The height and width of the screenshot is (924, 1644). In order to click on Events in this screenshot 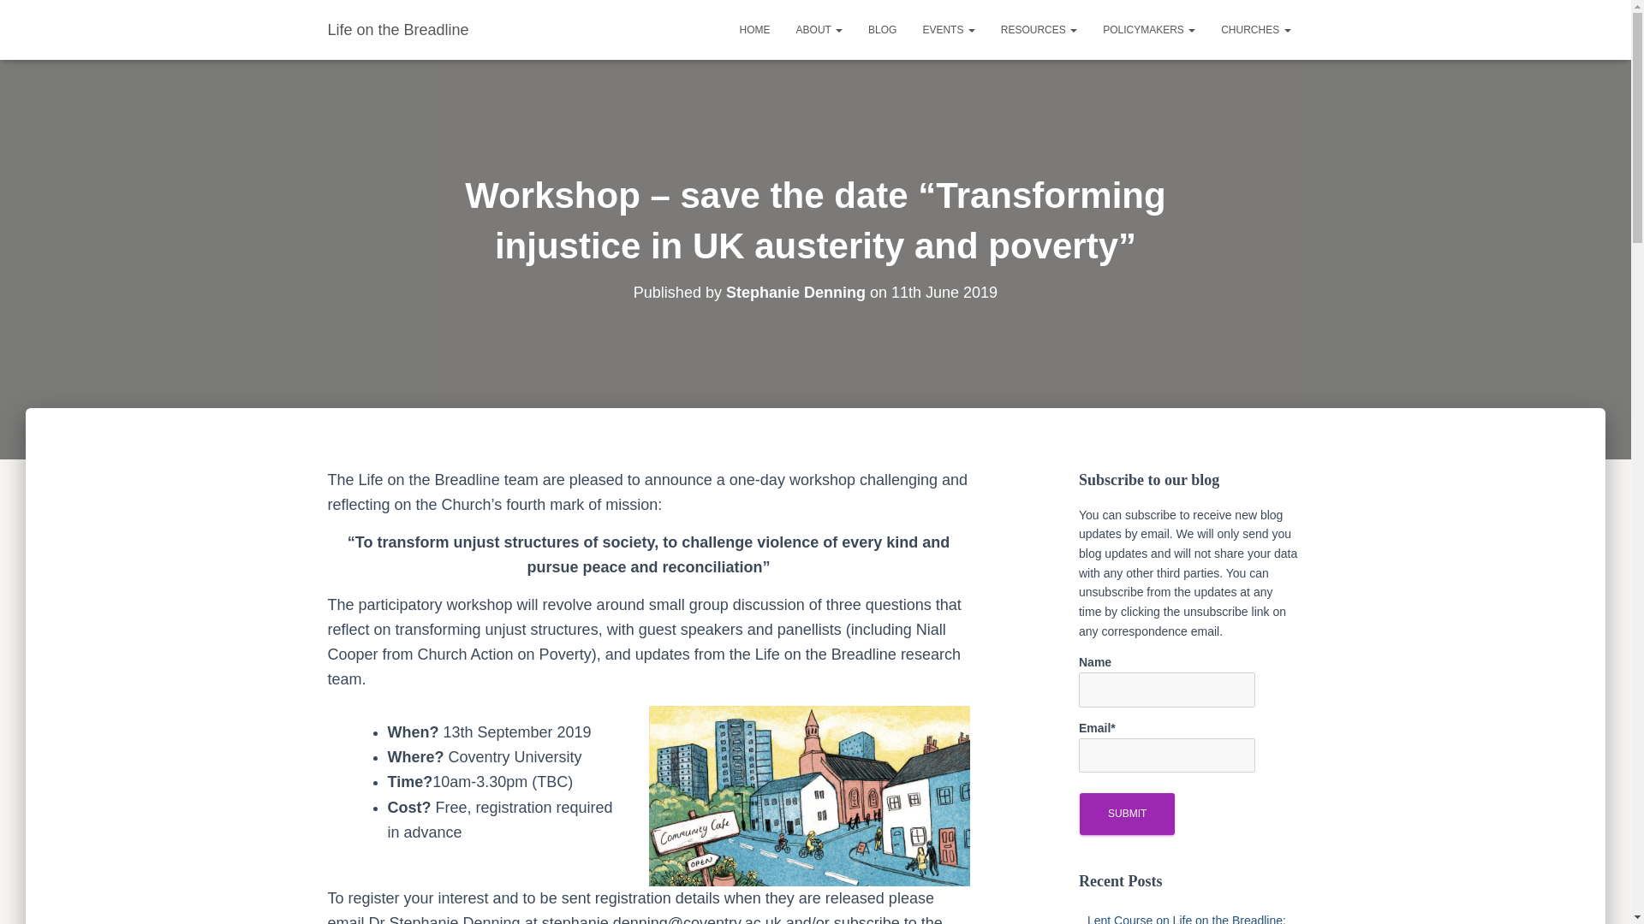, I will do `click(948, 29)`.